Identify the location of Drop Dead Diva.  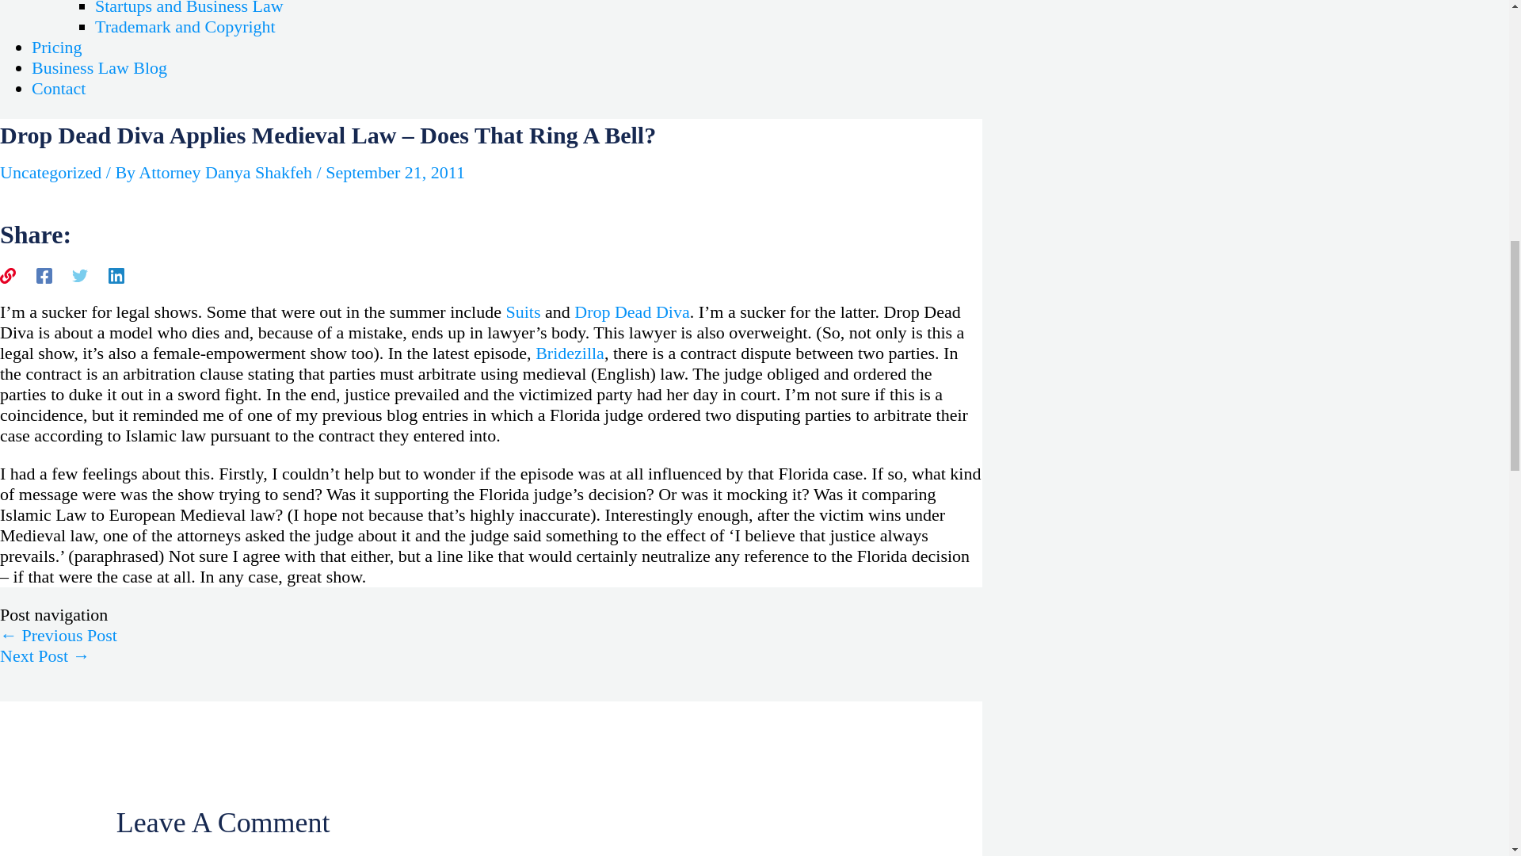
(631, 312).